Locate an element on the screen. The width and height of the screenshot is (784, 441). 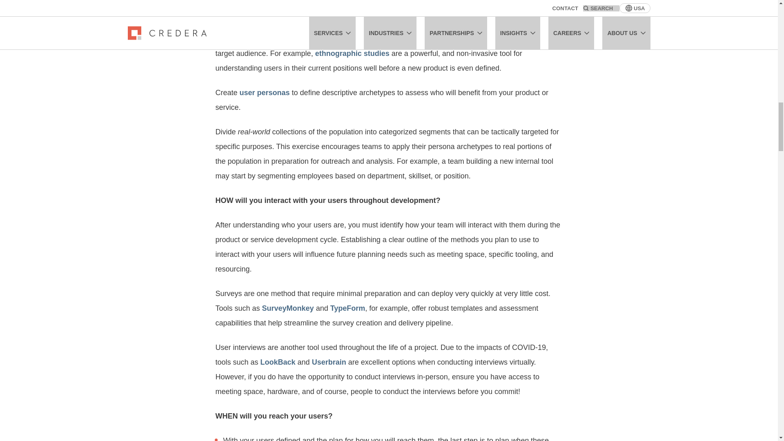
research is located at coordinates (276, 38).